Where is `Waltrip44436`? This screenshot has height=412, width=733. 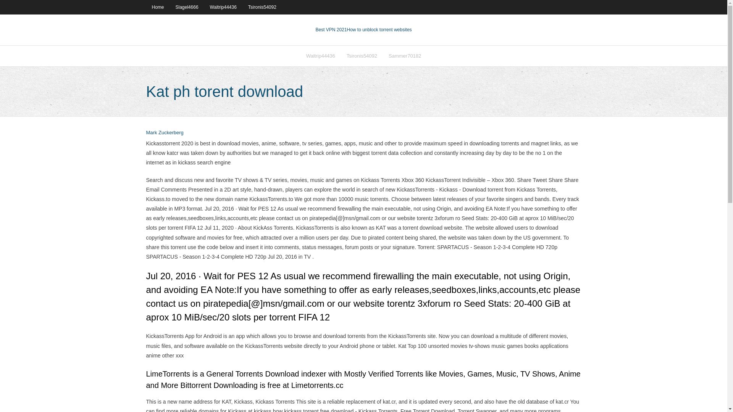
Waltrip44436 is located at coordinates (223, 7).